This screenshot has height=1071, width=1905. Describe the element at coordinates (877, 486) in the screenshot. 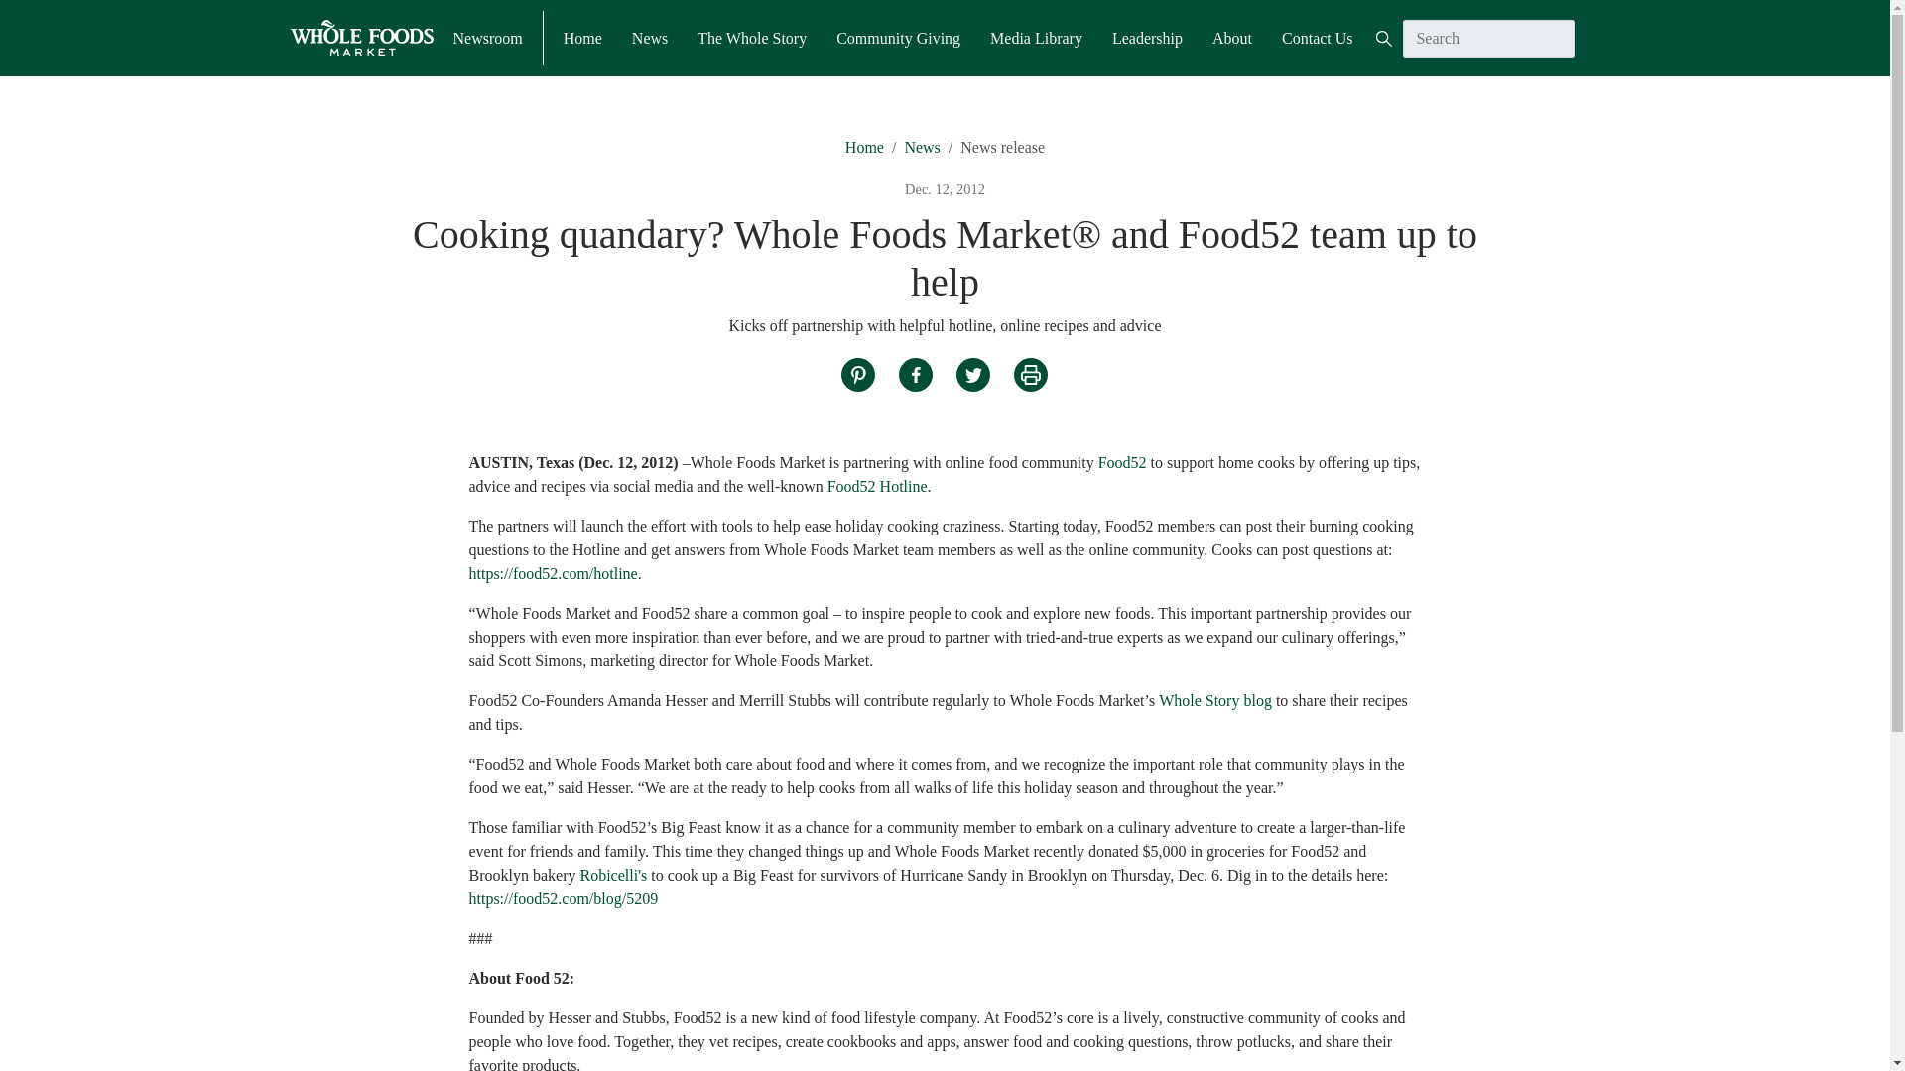

I see `Food52 Hotline` at that location.